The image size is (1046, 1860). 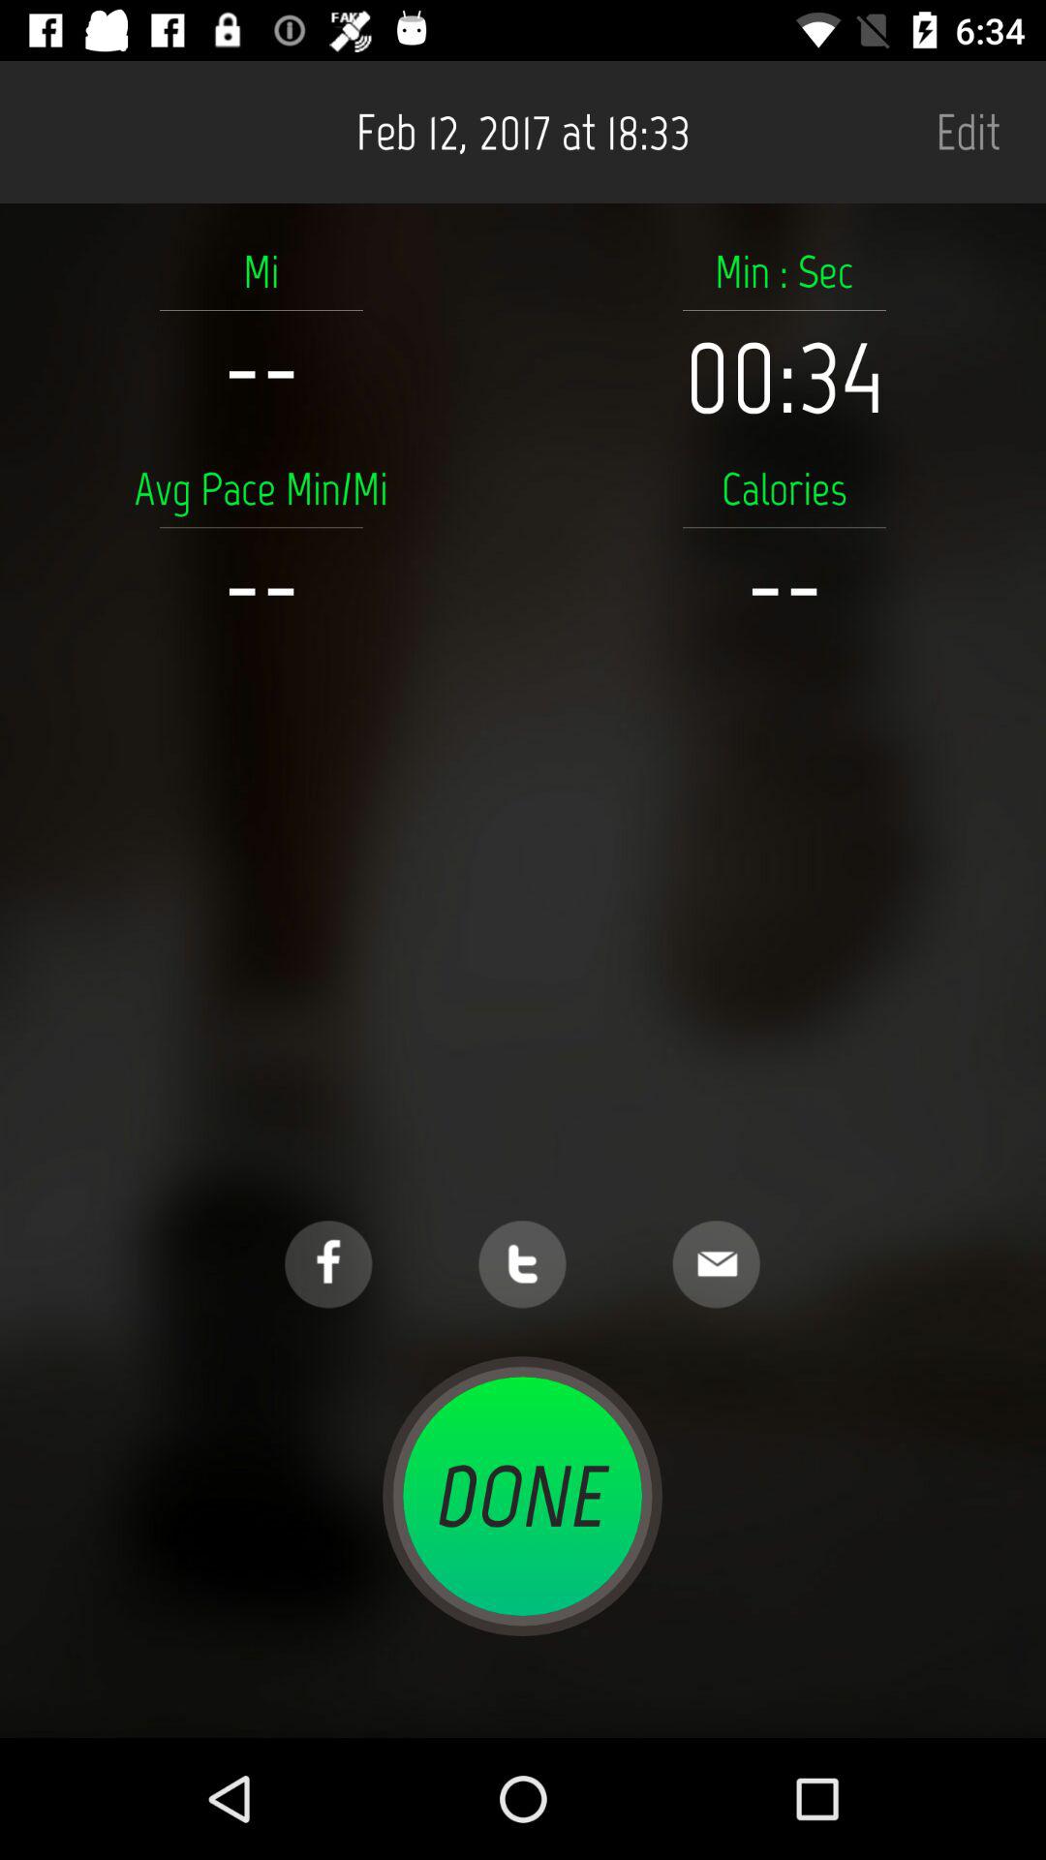 What do you see at coordinates (523, 1264) in the screenshot?
I see `share to twitter` at bounding box center [523, 1264].